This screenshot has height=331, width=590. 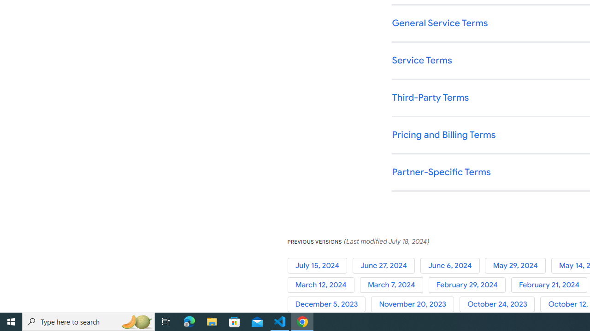 What do you see at coordinates (386, 265) in the screenshot?
I see `June 27, 2024` at bounding box center [386, 265].